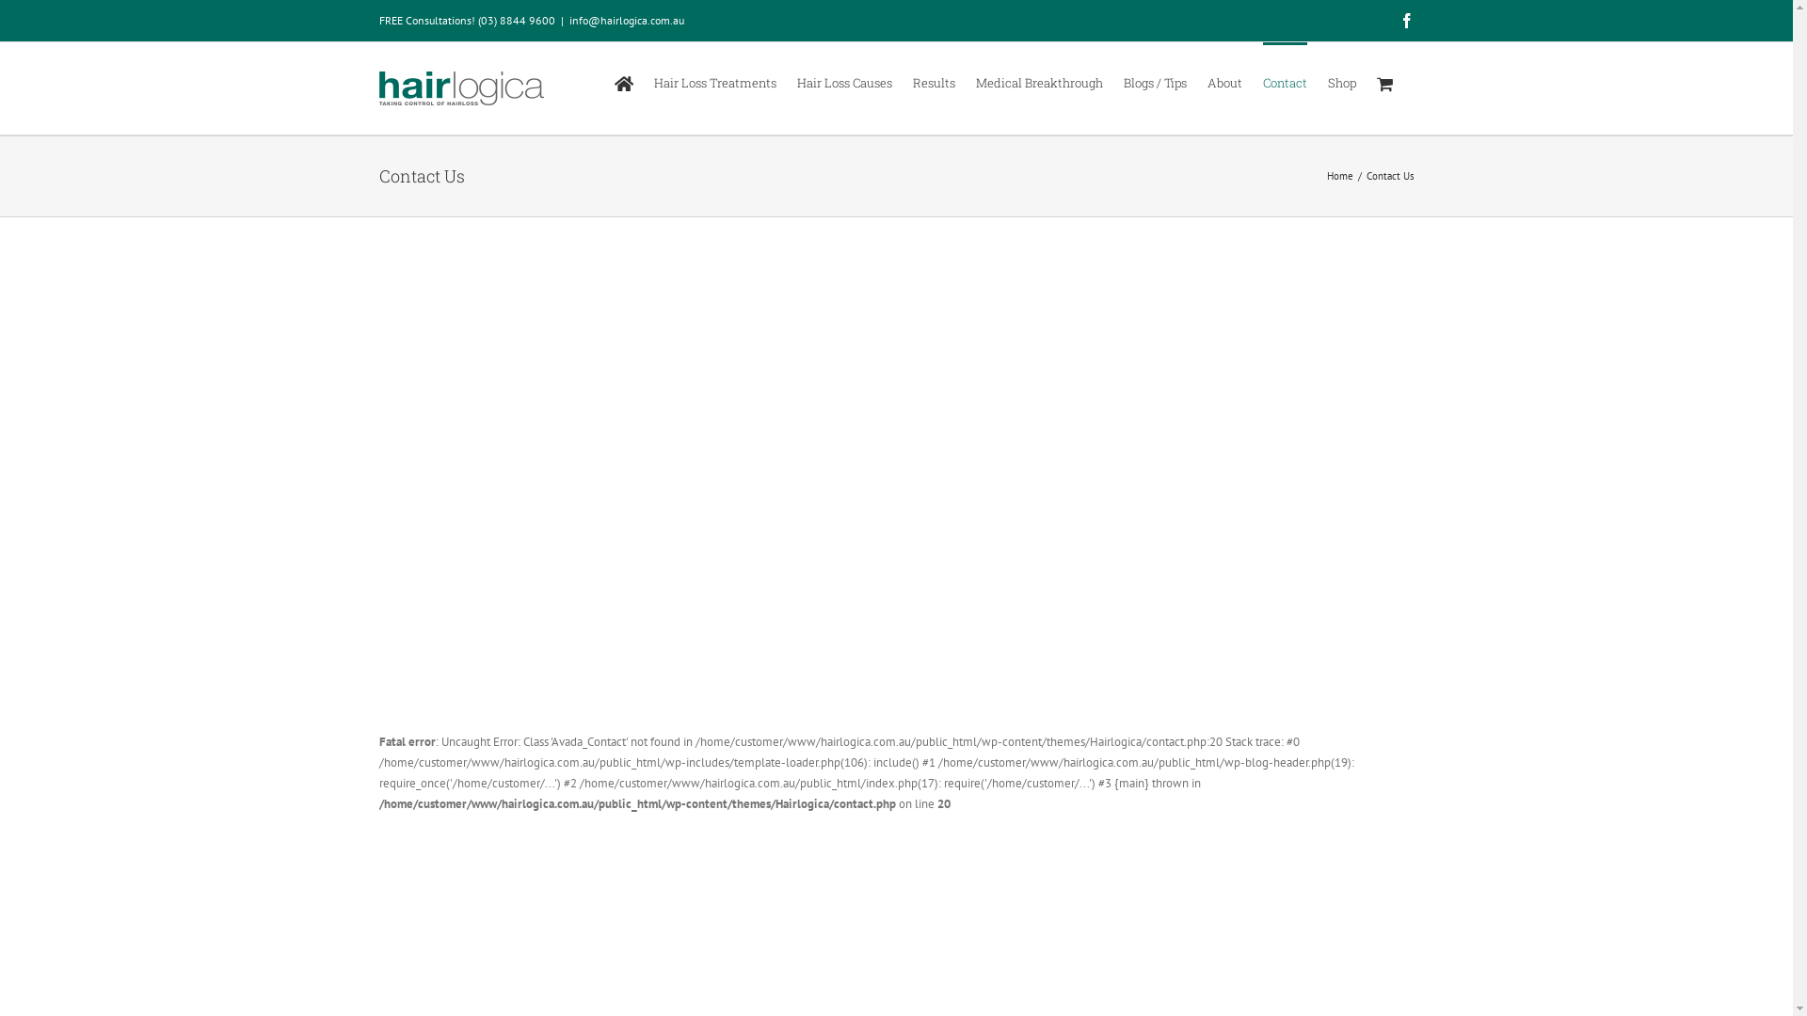 Image resolution: width=1807 pixels, height=1016 pixels. Describe the element at coordinates (934, 82) in the screenshot. I see `Results` at that location.